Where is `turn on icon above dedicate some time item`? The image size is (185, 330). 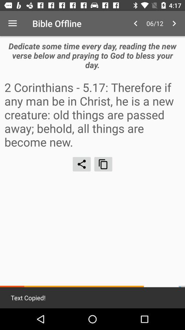
turn on icon above dedicate some time item is located at coordinates (174, 23).